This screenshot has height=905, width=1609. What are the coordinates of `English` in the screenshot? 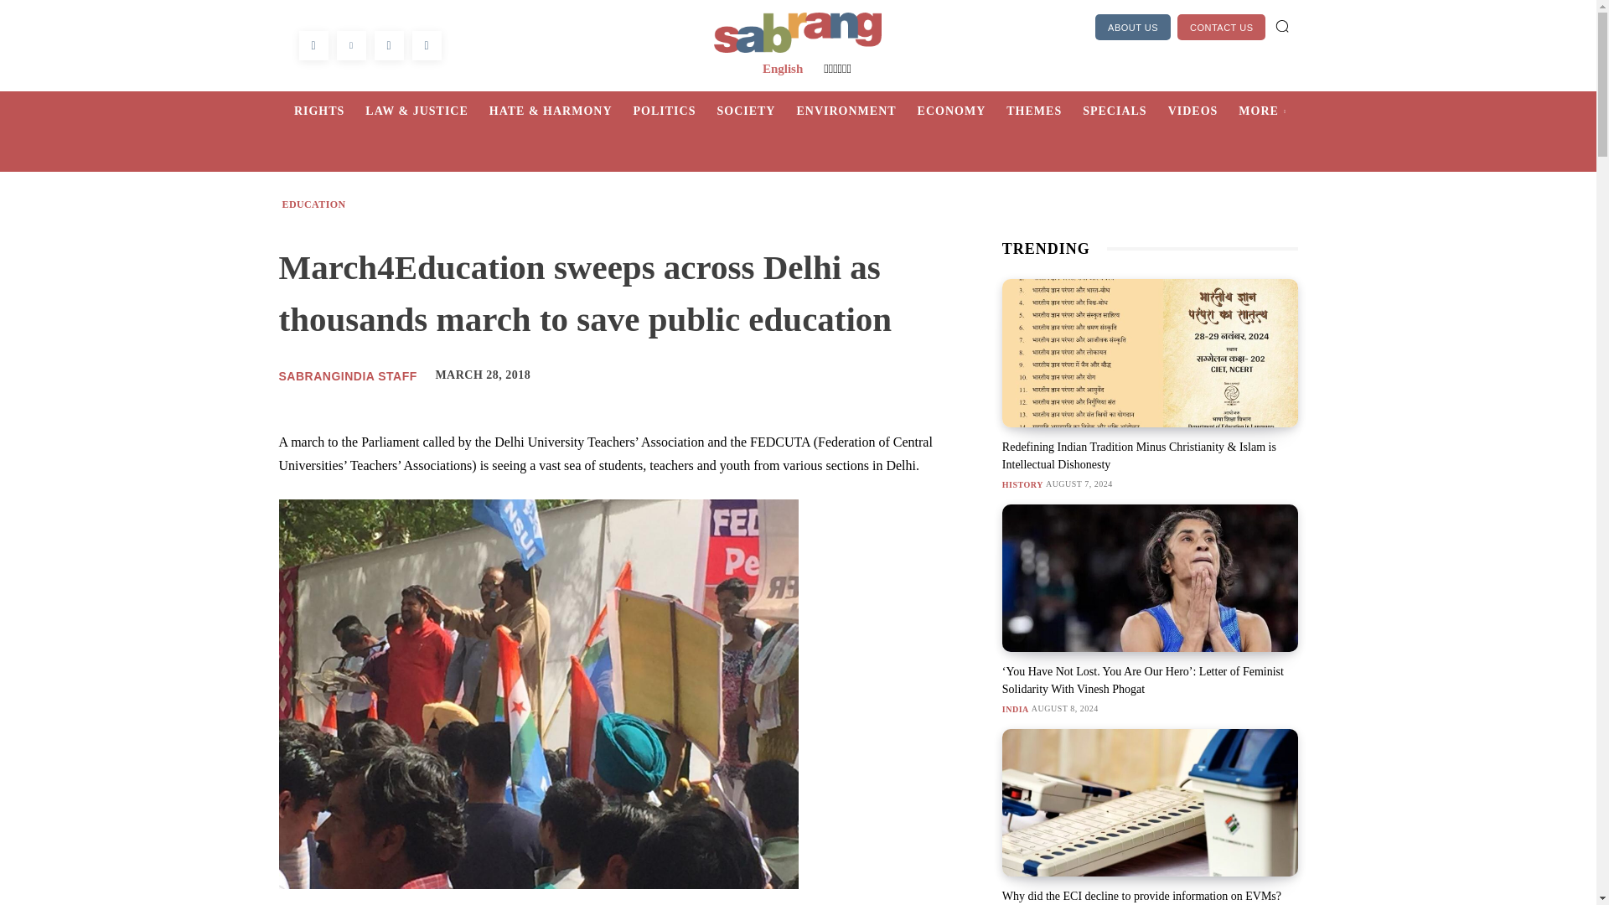 It's located at (783, 69).